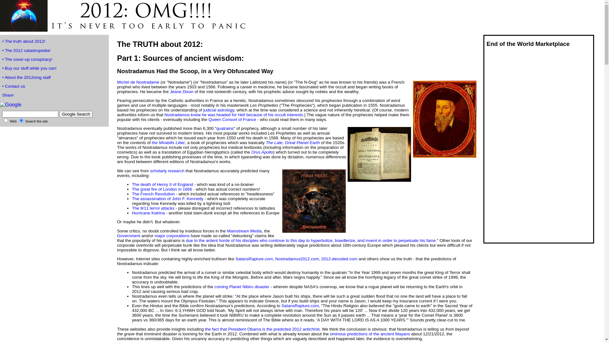  What do you see at coordinates (172, 236) in the screenshot?
I see `major corporations` at bounding box center [172, 236].